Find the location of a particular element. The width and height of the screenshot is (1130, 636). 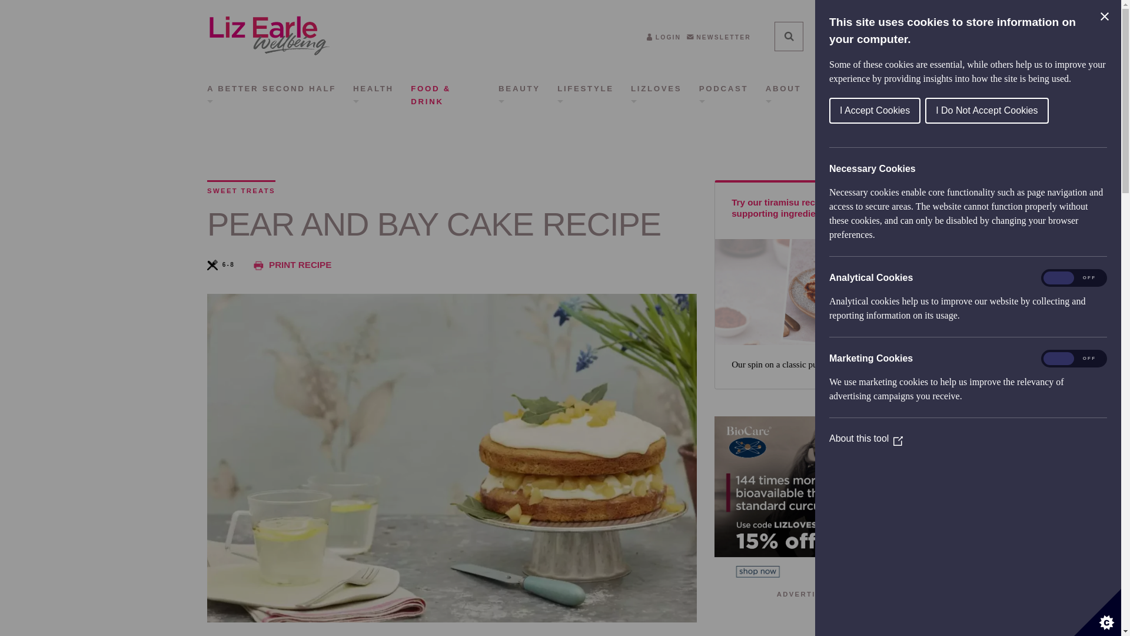

ABOUT is located at coordinates (783, 95).